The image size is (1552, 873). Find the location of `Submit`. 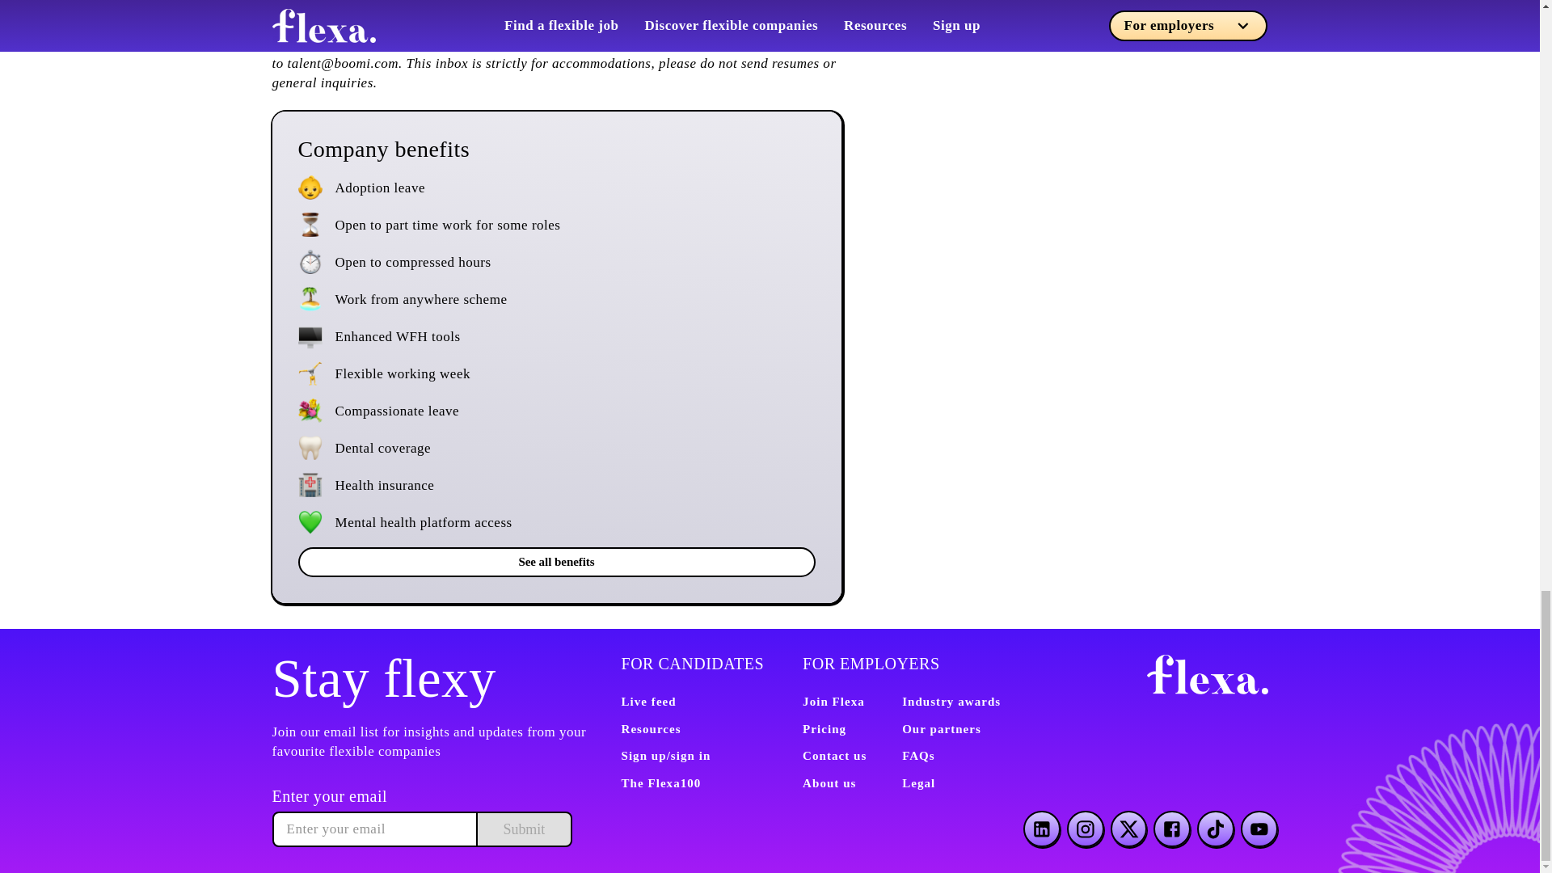

Submit is located at coordinates (522, 829).